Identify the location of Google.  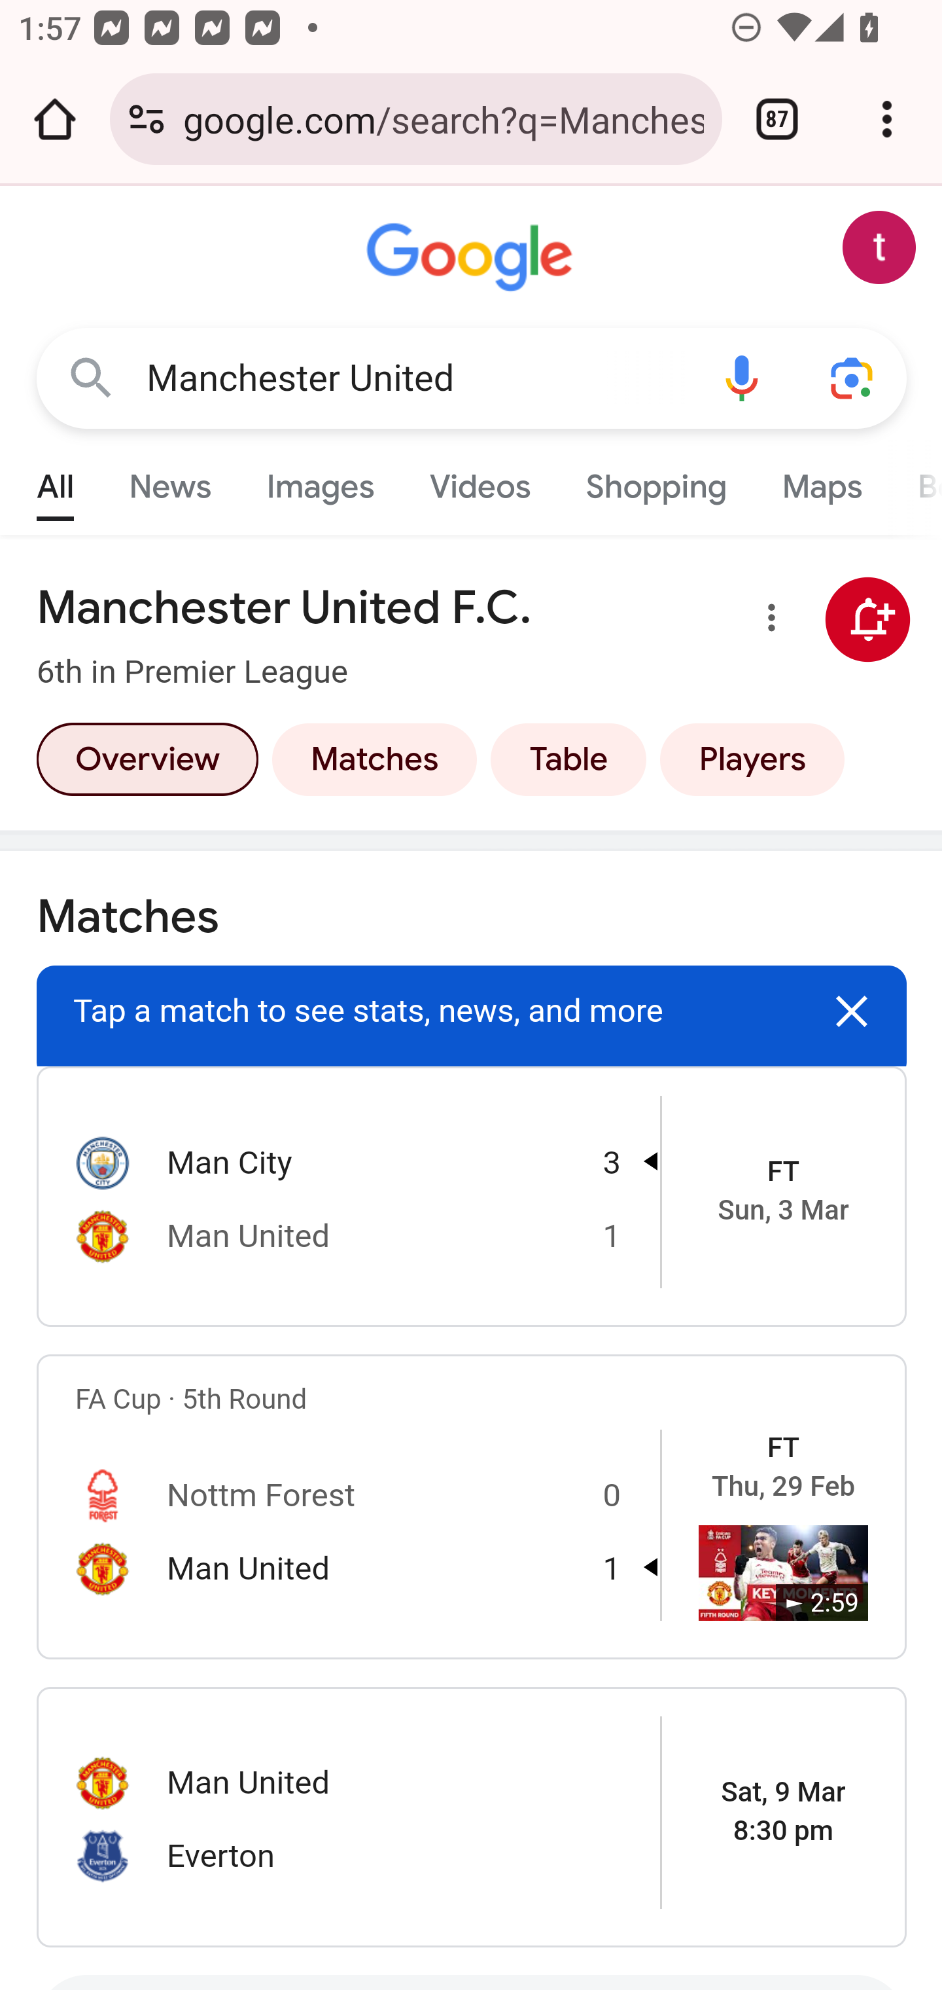
(472, 258).